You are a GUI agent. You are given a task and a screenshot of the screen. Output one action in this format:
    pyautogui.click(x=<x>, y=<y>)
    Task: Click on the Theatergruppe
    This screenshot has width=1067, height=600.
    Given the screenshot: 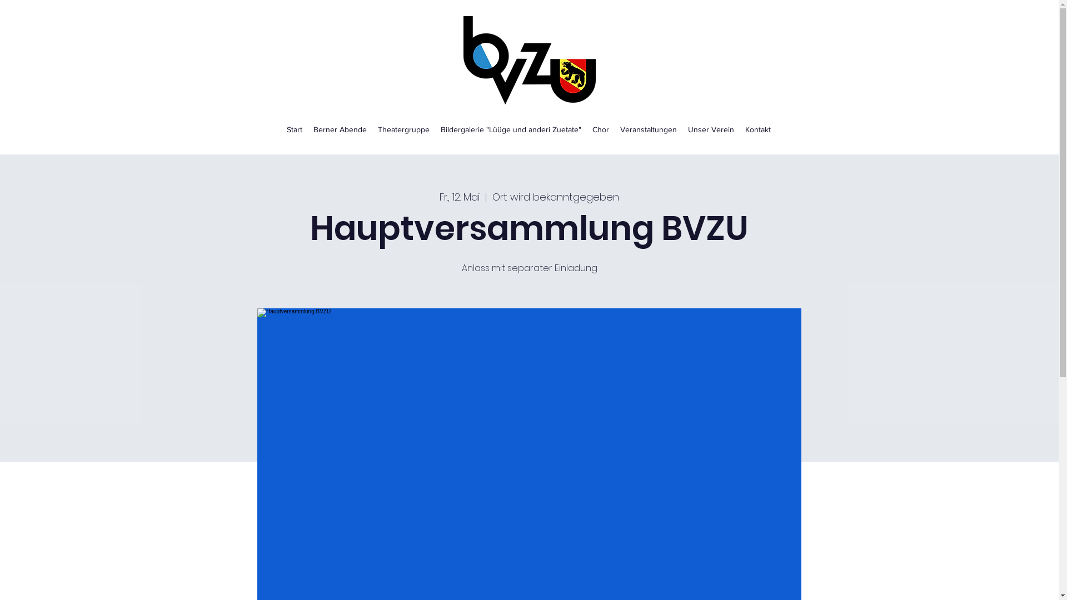 What is the action you would take?
    pyautogui.click(x=403, y=129)
    